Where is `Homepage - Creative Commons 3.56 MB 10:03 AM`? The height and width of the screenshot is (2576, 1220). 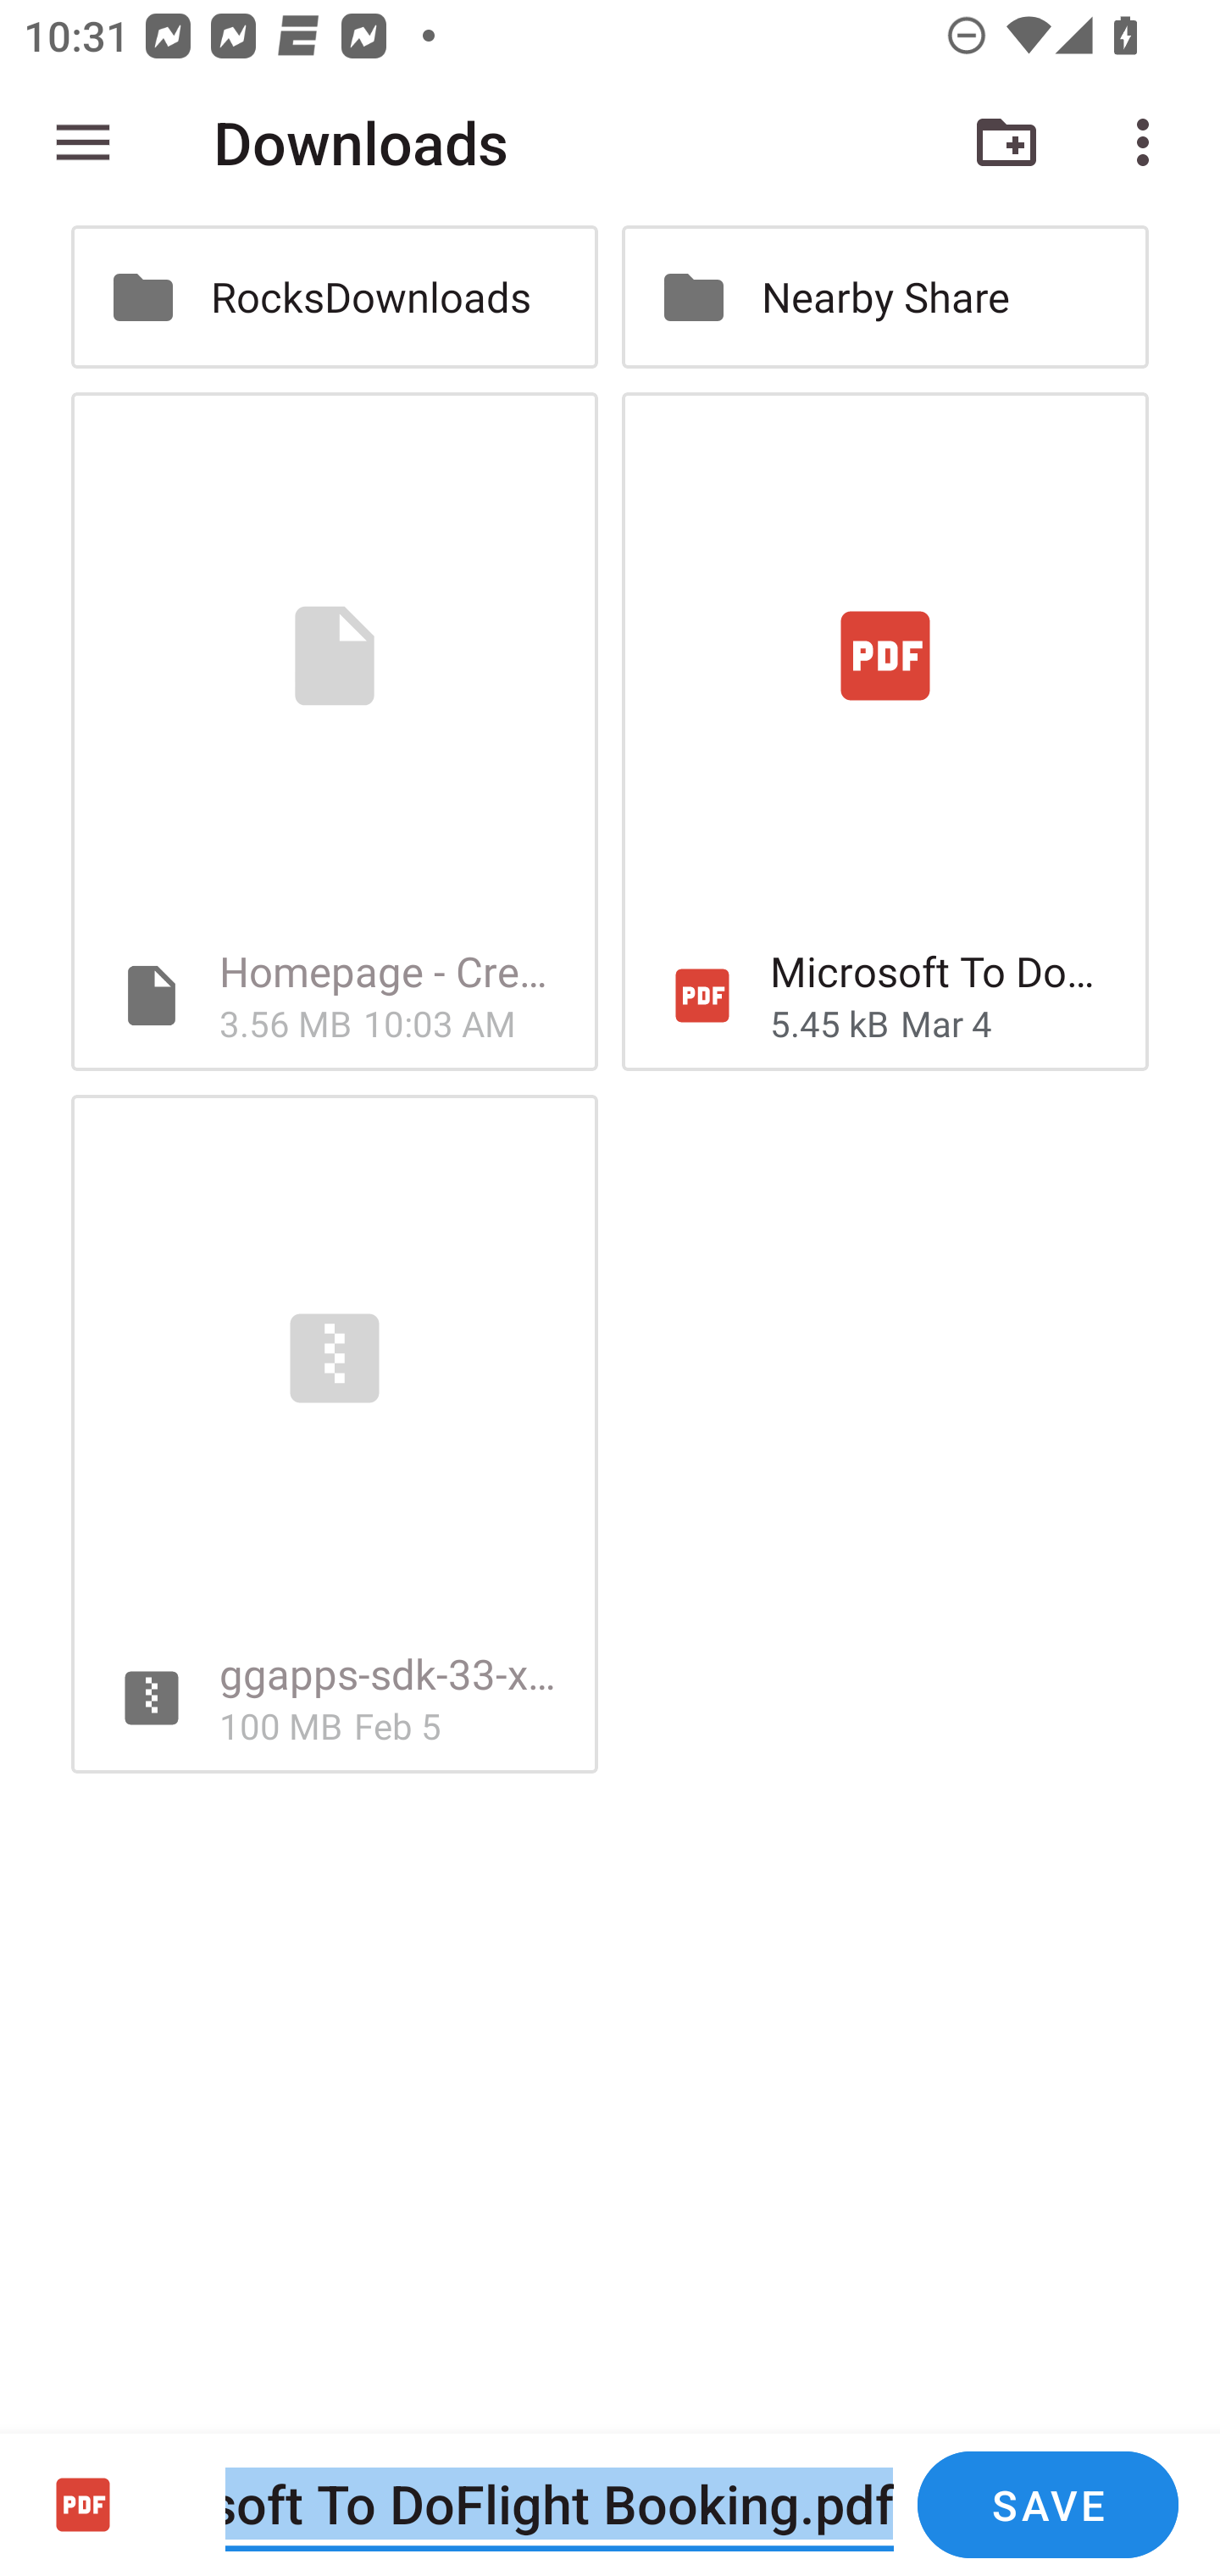
Homepage - Creative Commons 3.56 MB 10:03 AM is located at coordinates (334, 731).